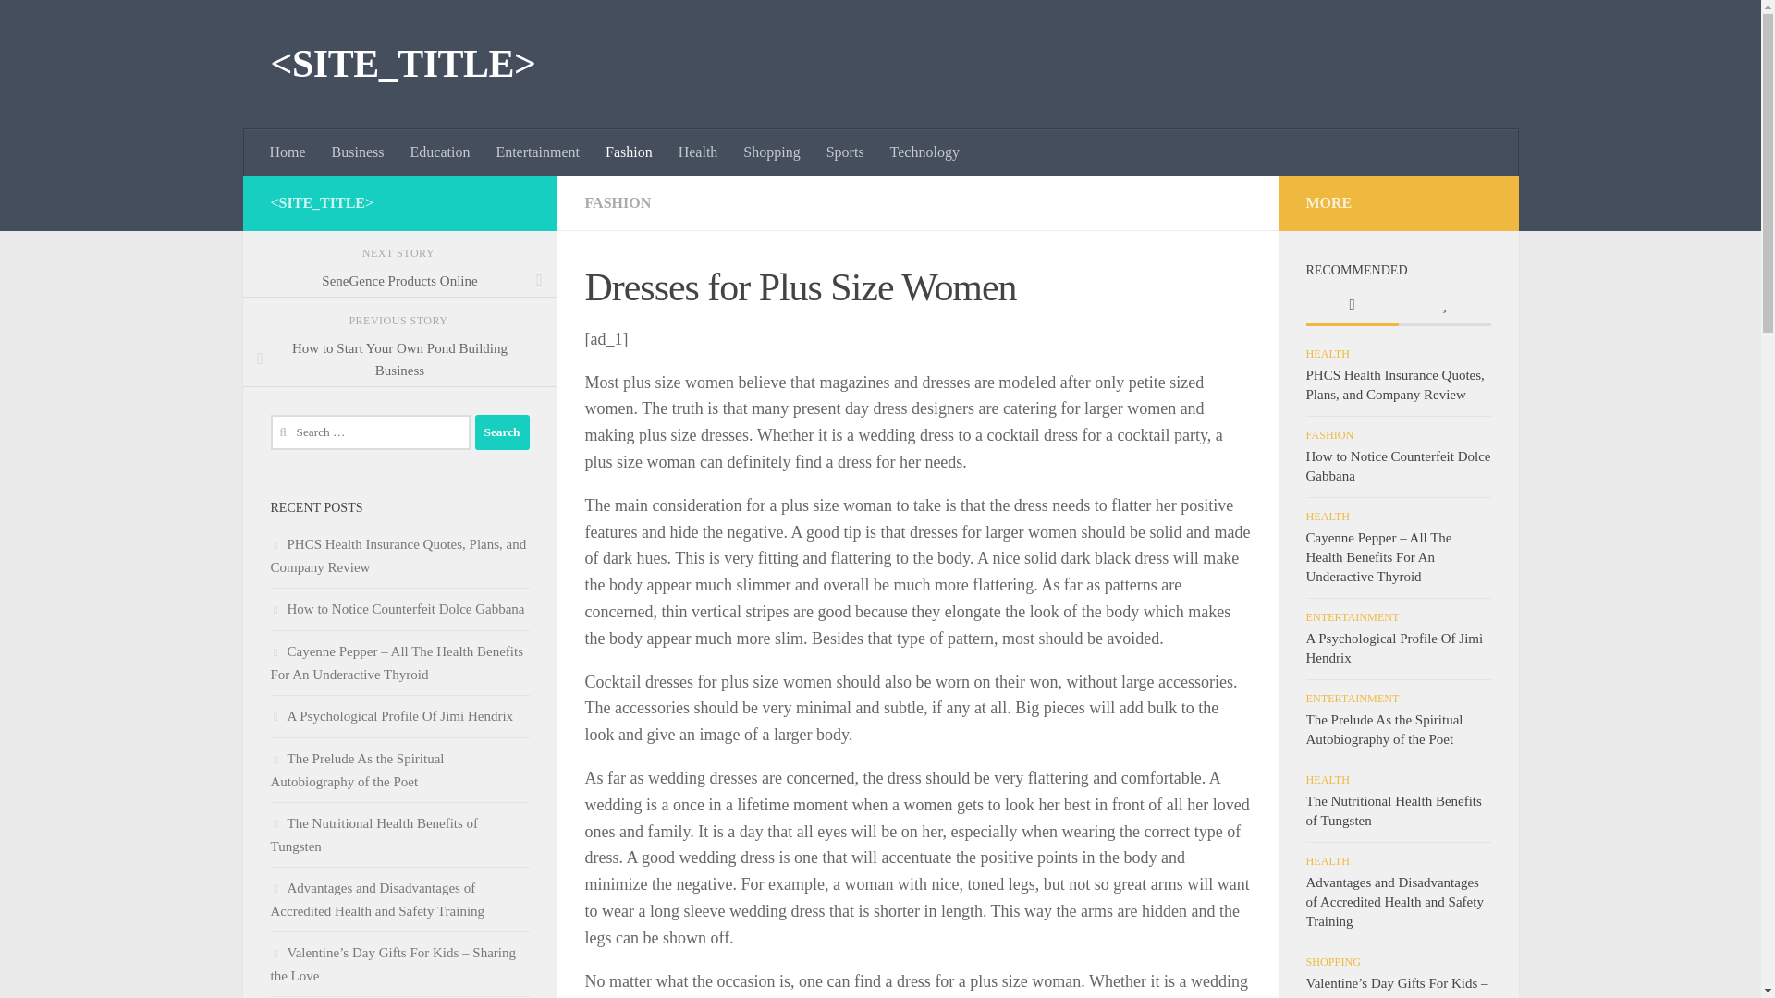 This screenshot has height=998, width=1775. I want to click on How to Start Your Own Pond Building Business, so click(399, 359).